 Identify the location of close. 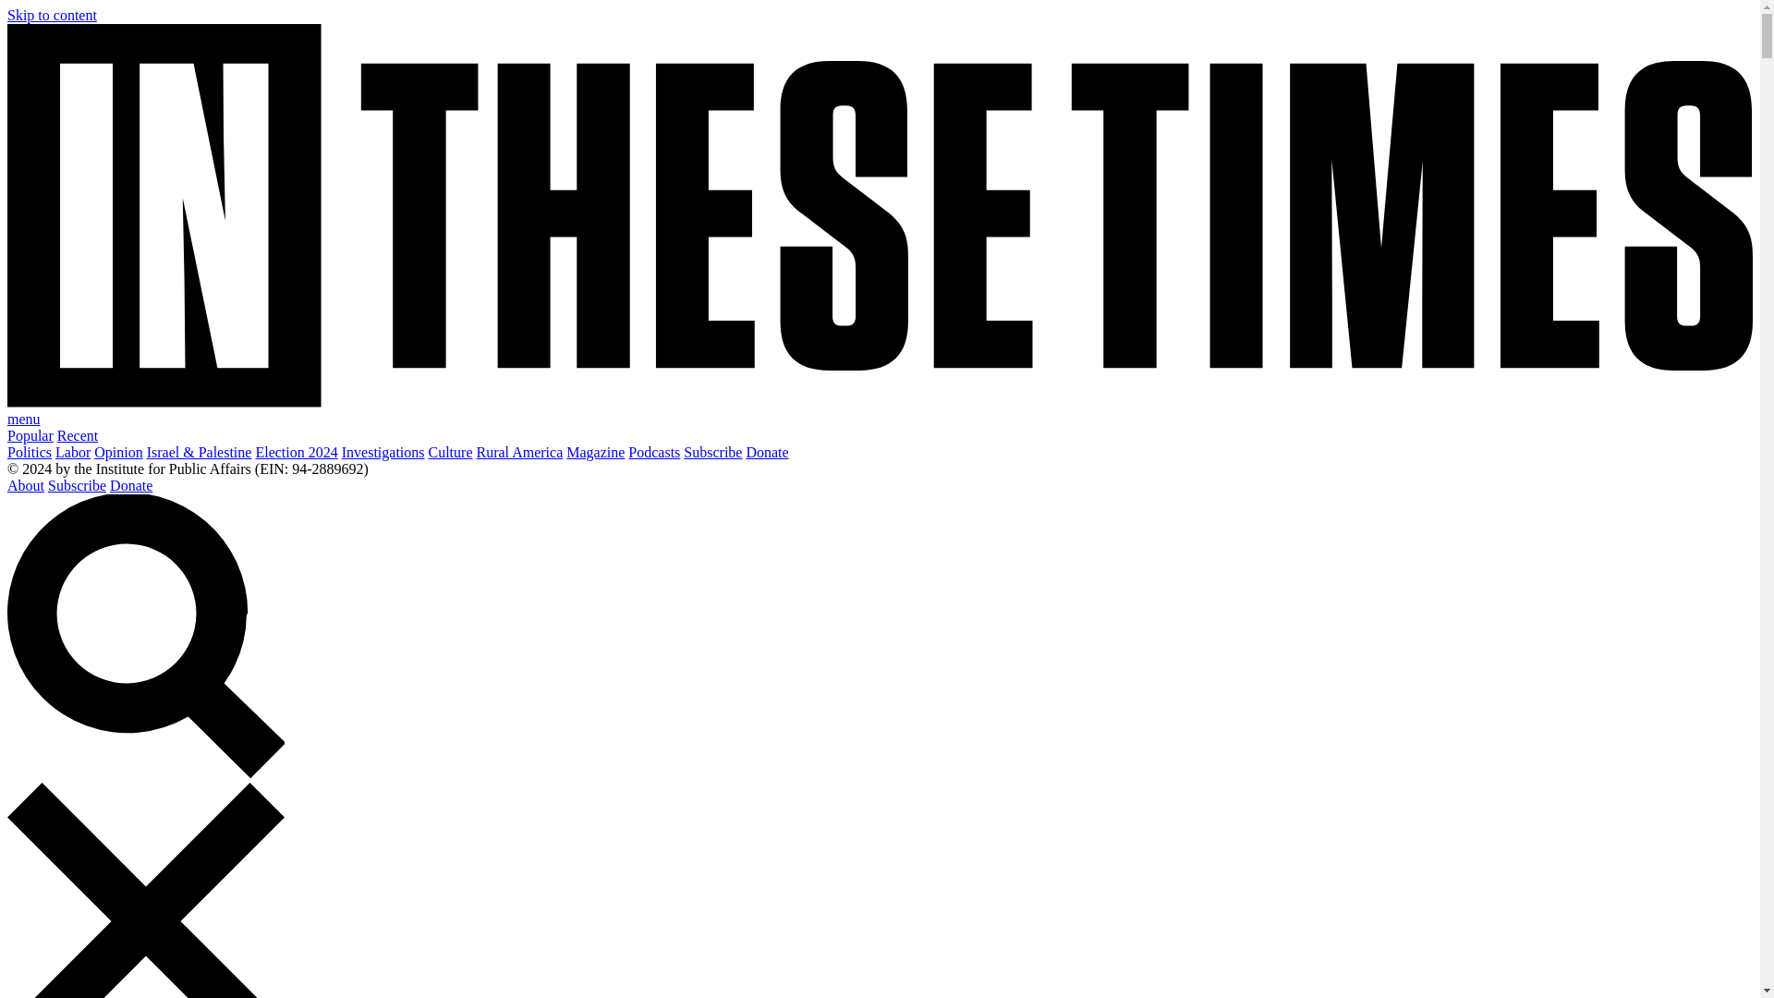
(145, 890).